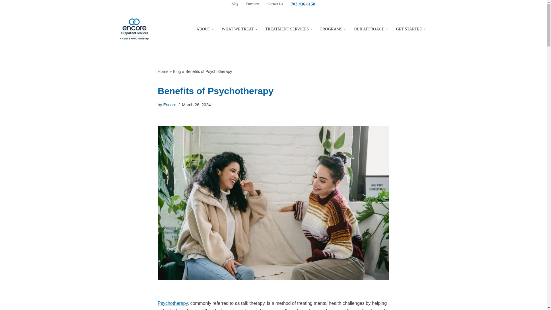 This screenshot has height=310, width=551. Describe the element at coordinates (275, 3) in the screenshot. I see `Contact Us` at that location.